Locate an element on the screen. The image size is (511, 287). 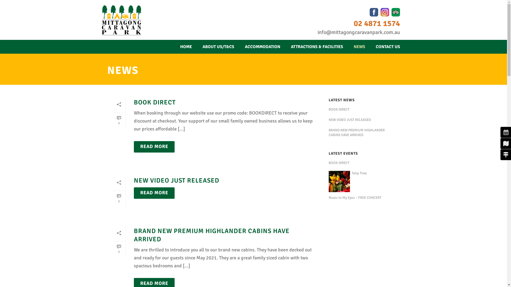
BOOK DIRECT is located at coordinates (154, 102).